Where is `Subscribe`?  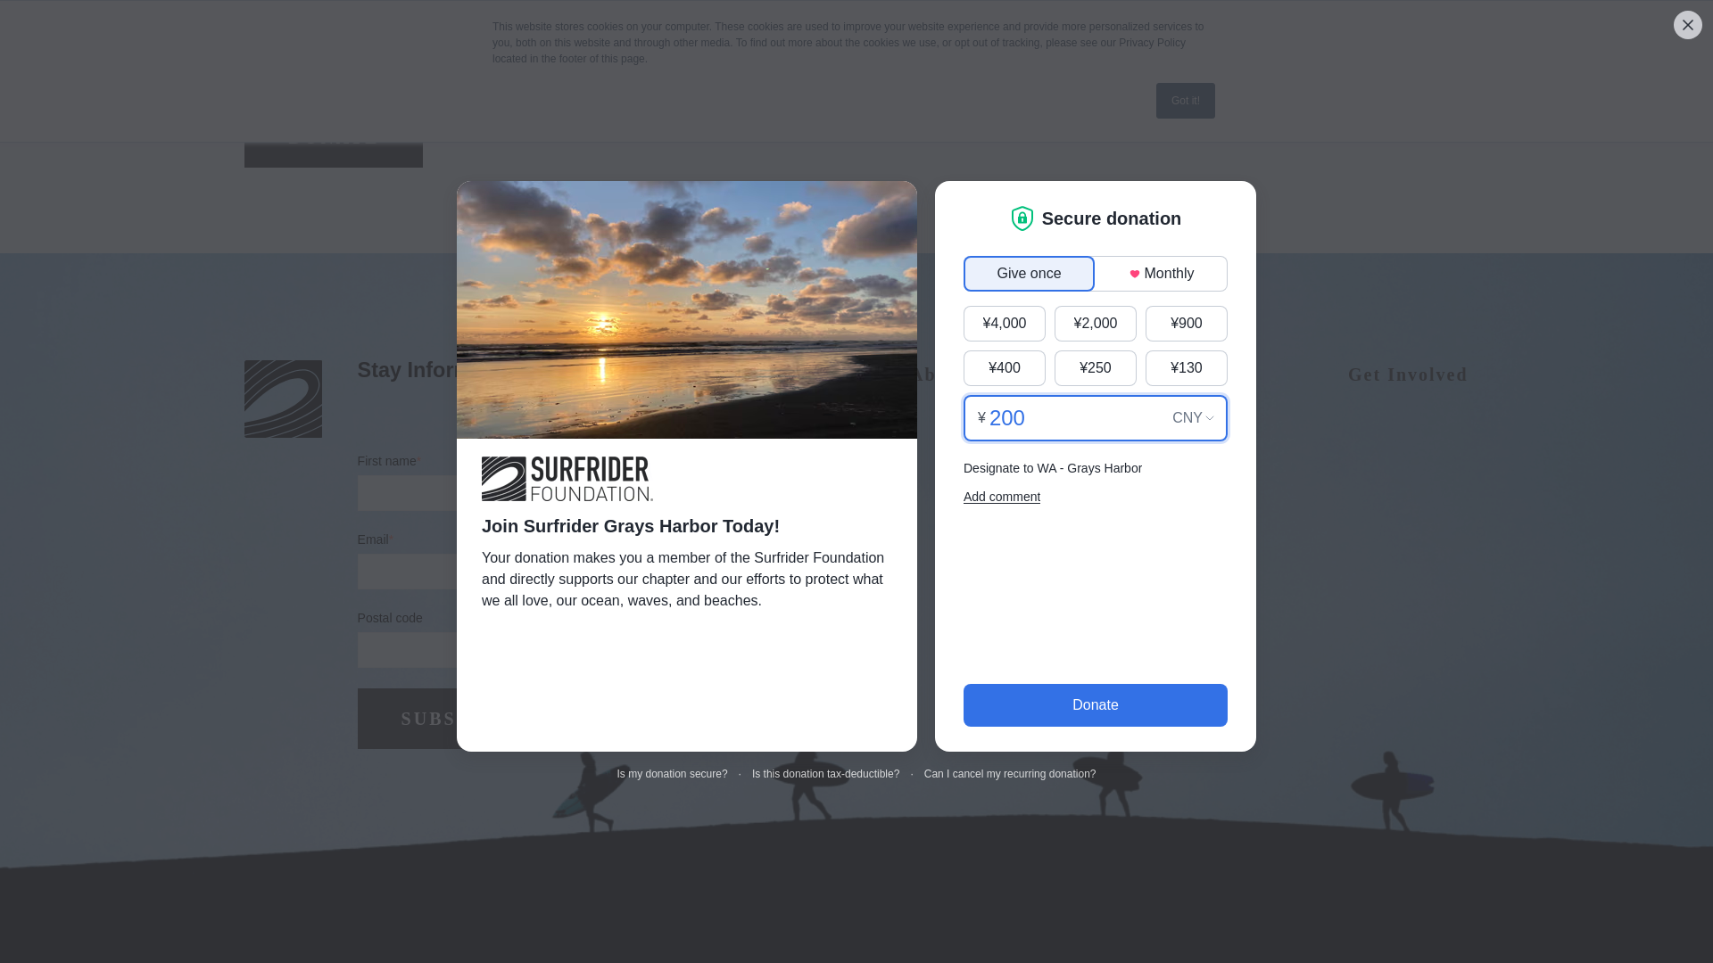 Subscribe is located at coordinates (464, 719).